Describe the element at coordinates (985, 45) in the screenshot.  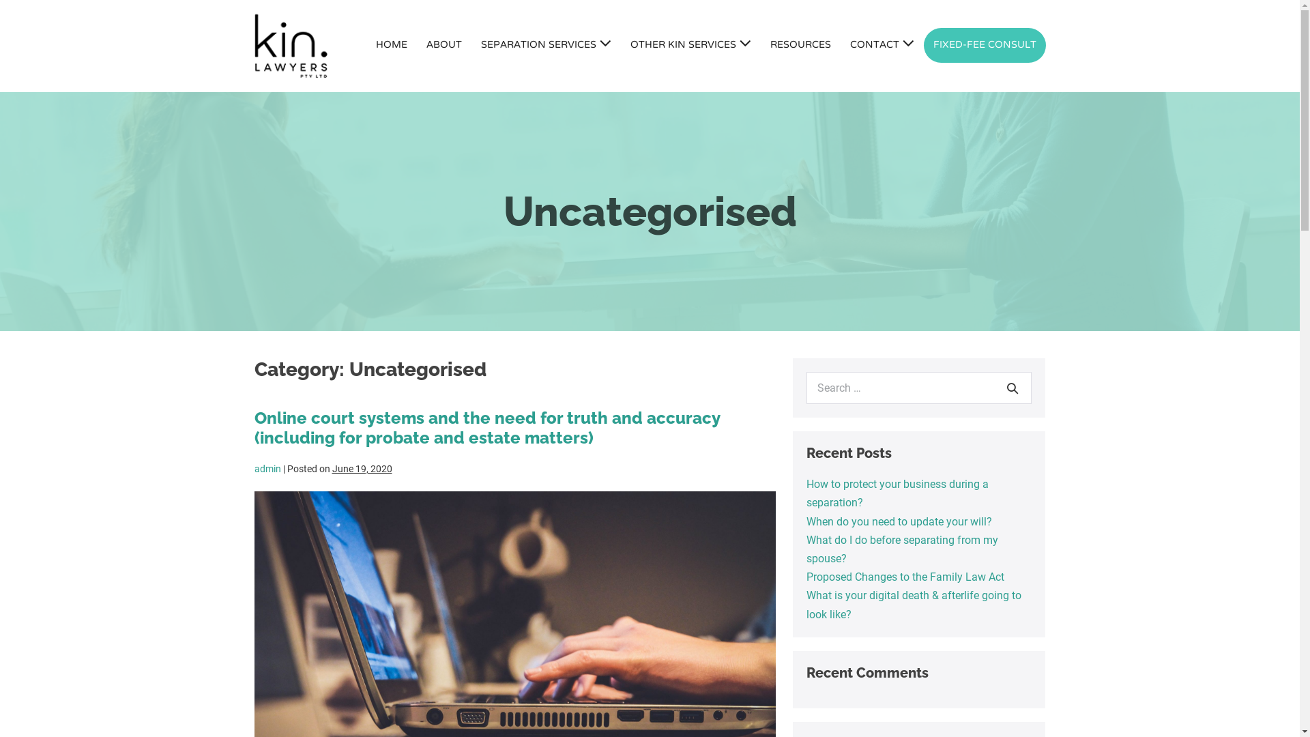
I see `FIXED-FEE CONSULT` at that location.